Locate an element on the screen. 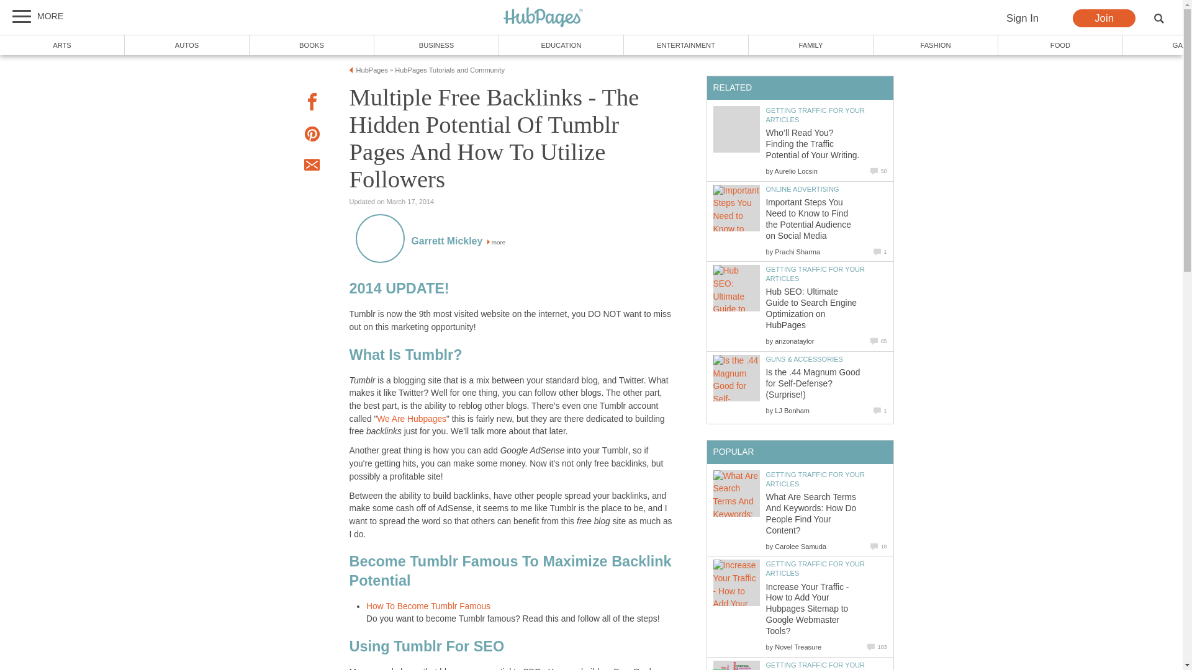 This screenshot has height=670, width=1192. FOOD is located at coordinates (1060, 45).